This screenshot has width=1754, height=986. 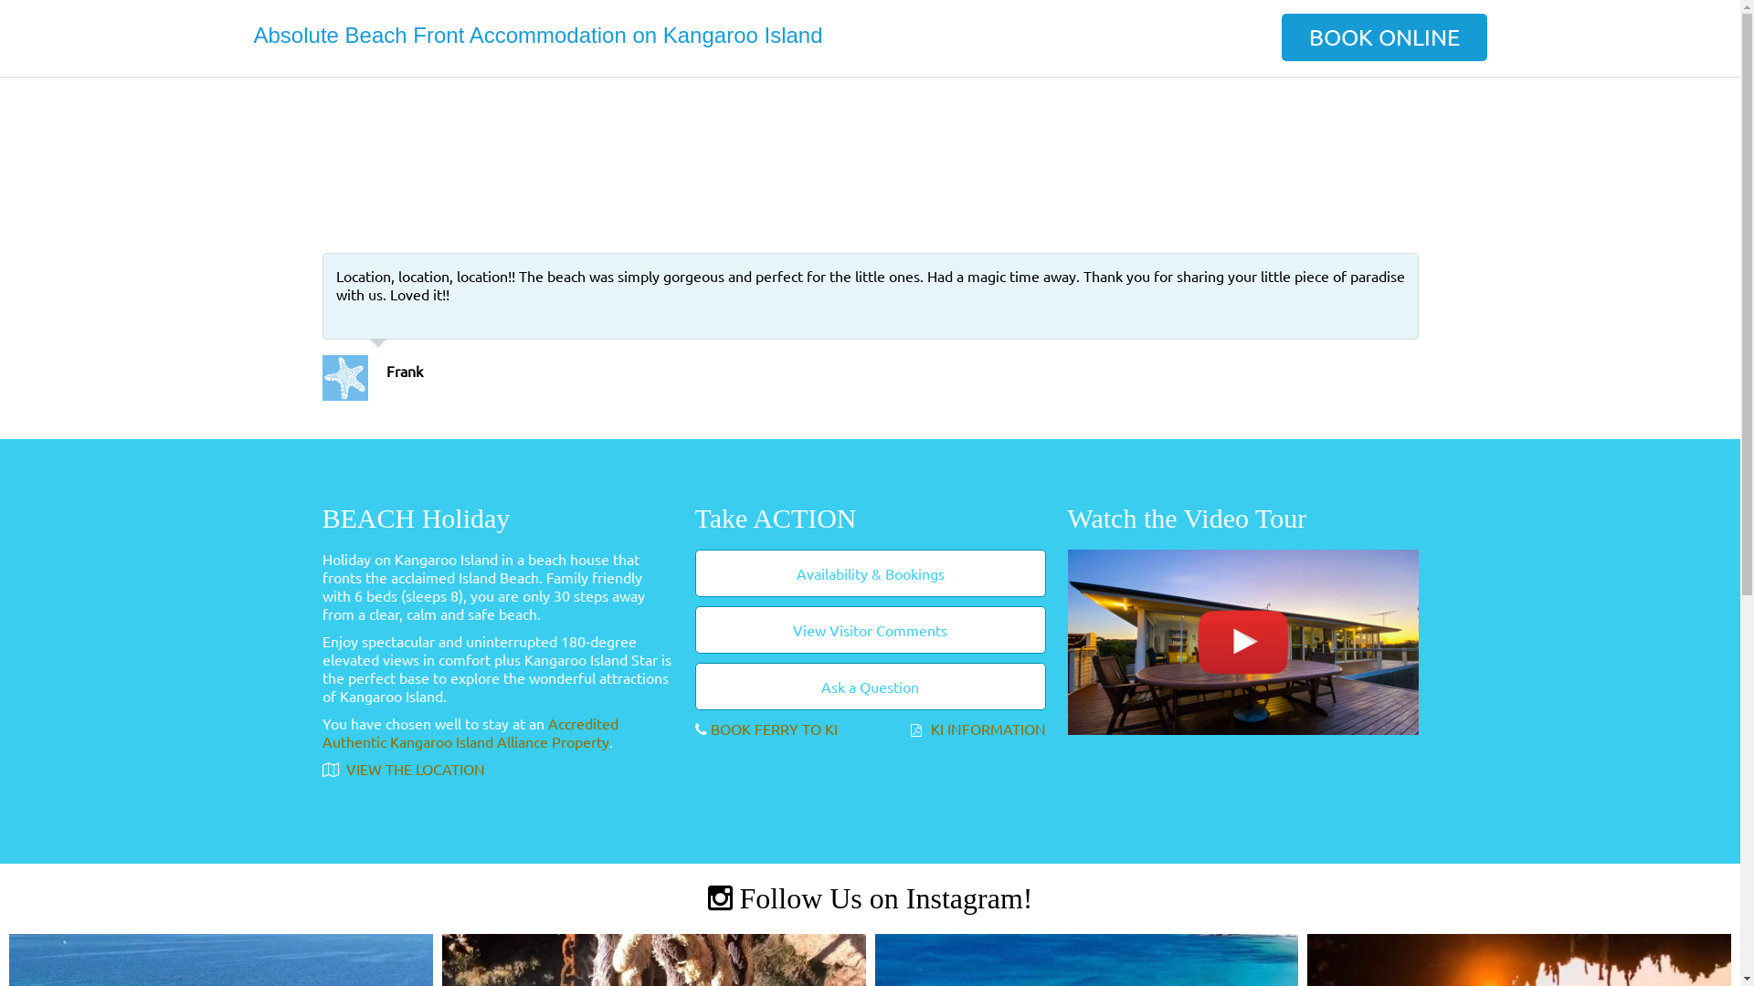 I want to click on Gallery, so click(x=1146, y=99).